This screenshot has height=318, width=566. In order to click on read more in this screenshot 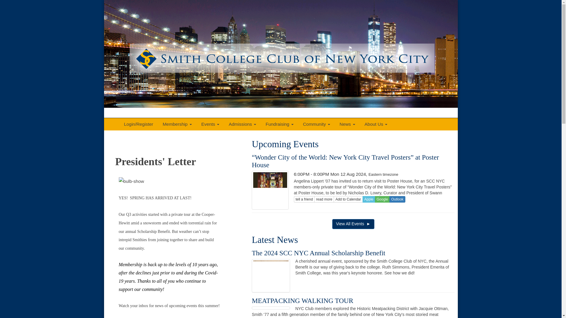, I will do `click(324, 199)`.